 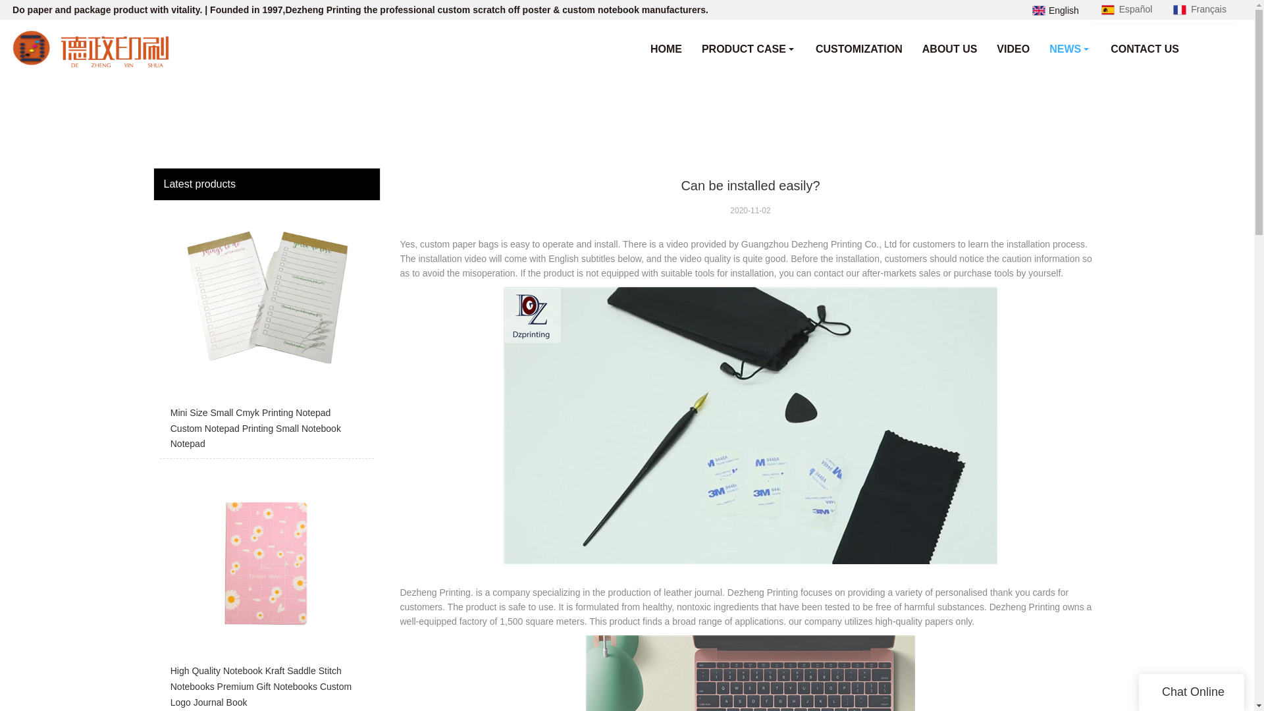 What do you see at coordinates (749, 49) in the screenshot?
I see `PRODUCT CASE` at bounding box center [749, 49].